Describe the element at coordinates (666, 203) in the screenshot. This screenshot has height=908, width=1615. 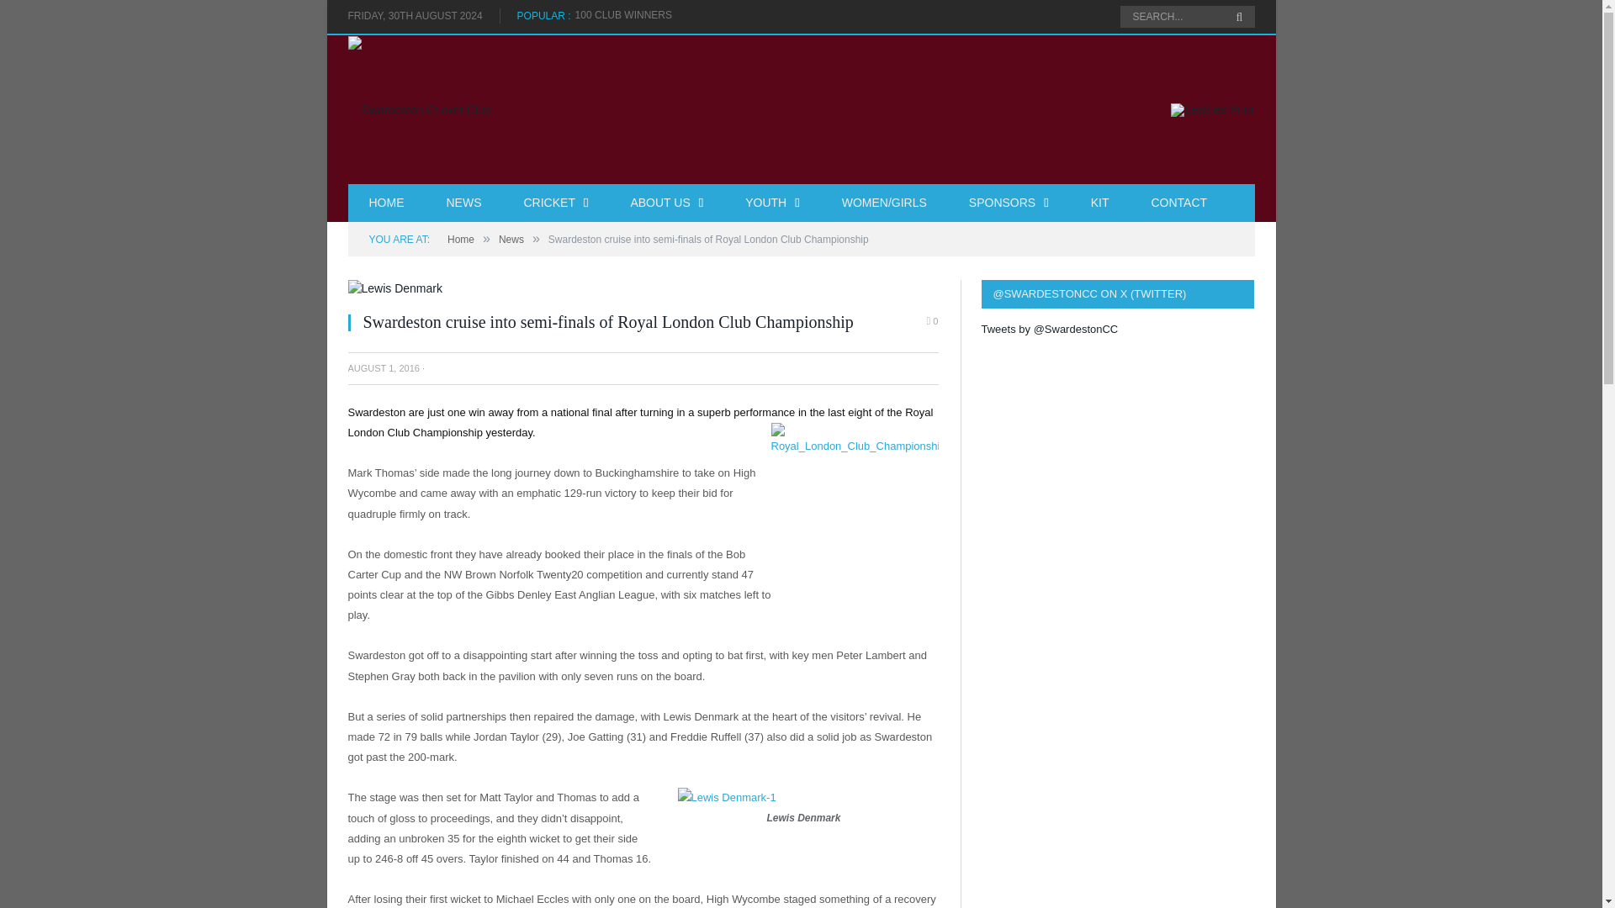
I see `ABOUT US` at that location.